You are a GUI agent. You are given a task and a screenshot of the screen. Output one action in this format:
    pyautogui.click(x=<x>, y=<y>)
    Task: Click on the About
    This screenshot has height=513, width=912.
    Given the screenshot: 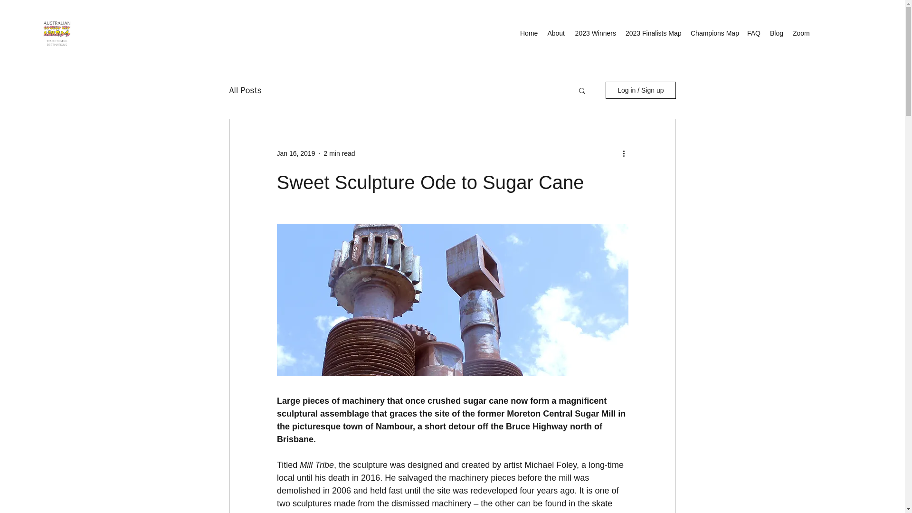 What is the action you would take?
    pyautogui.click(x=556, y=33)
    